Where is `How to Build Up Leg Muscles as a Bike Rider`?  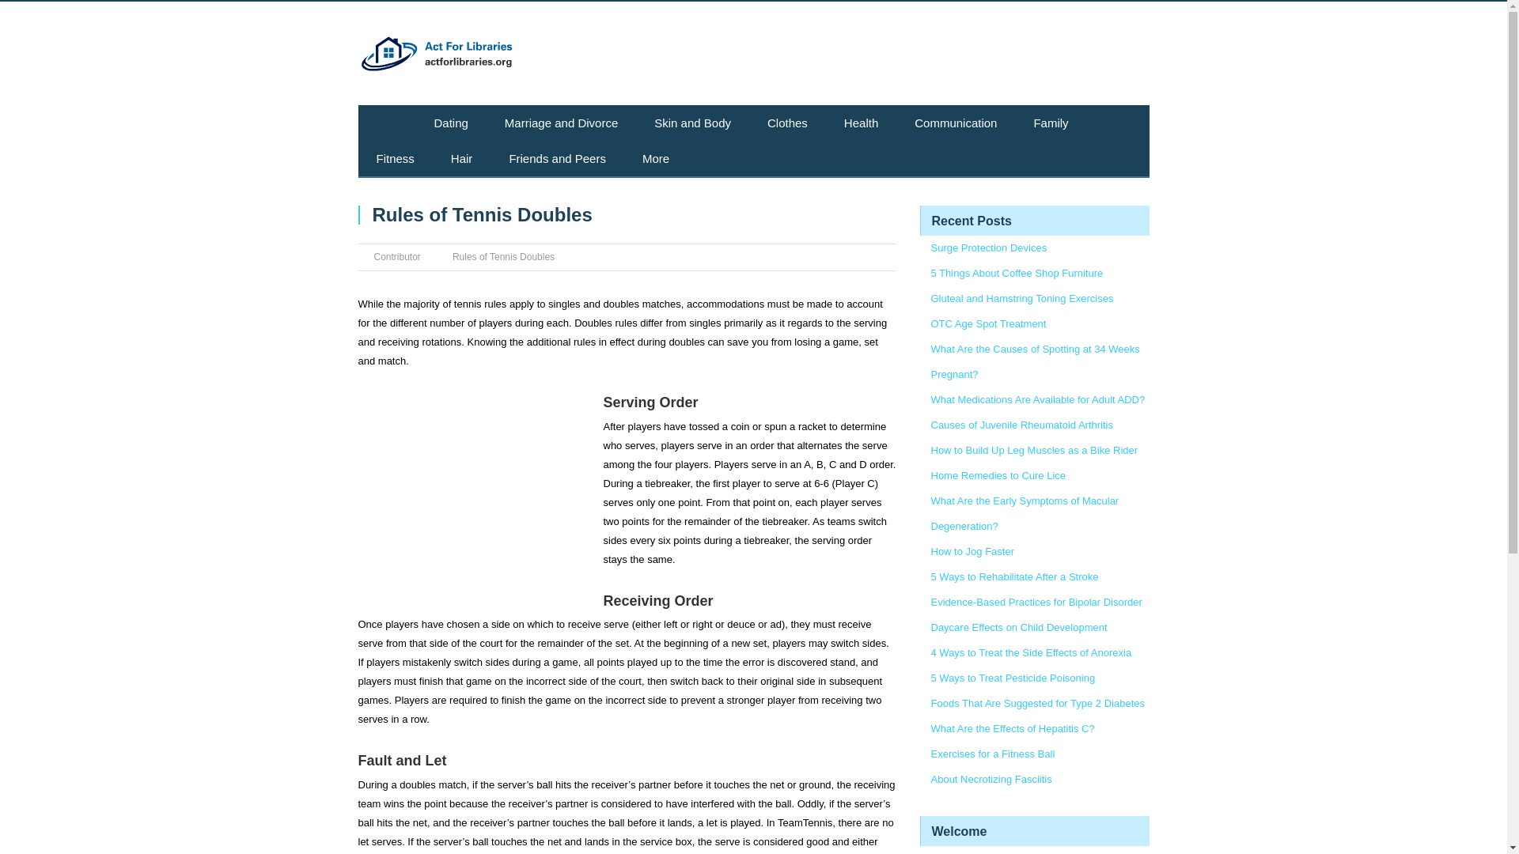 How to Build Up Leg Muscles as a Bike Rider is located at coordinates (1033, 449).